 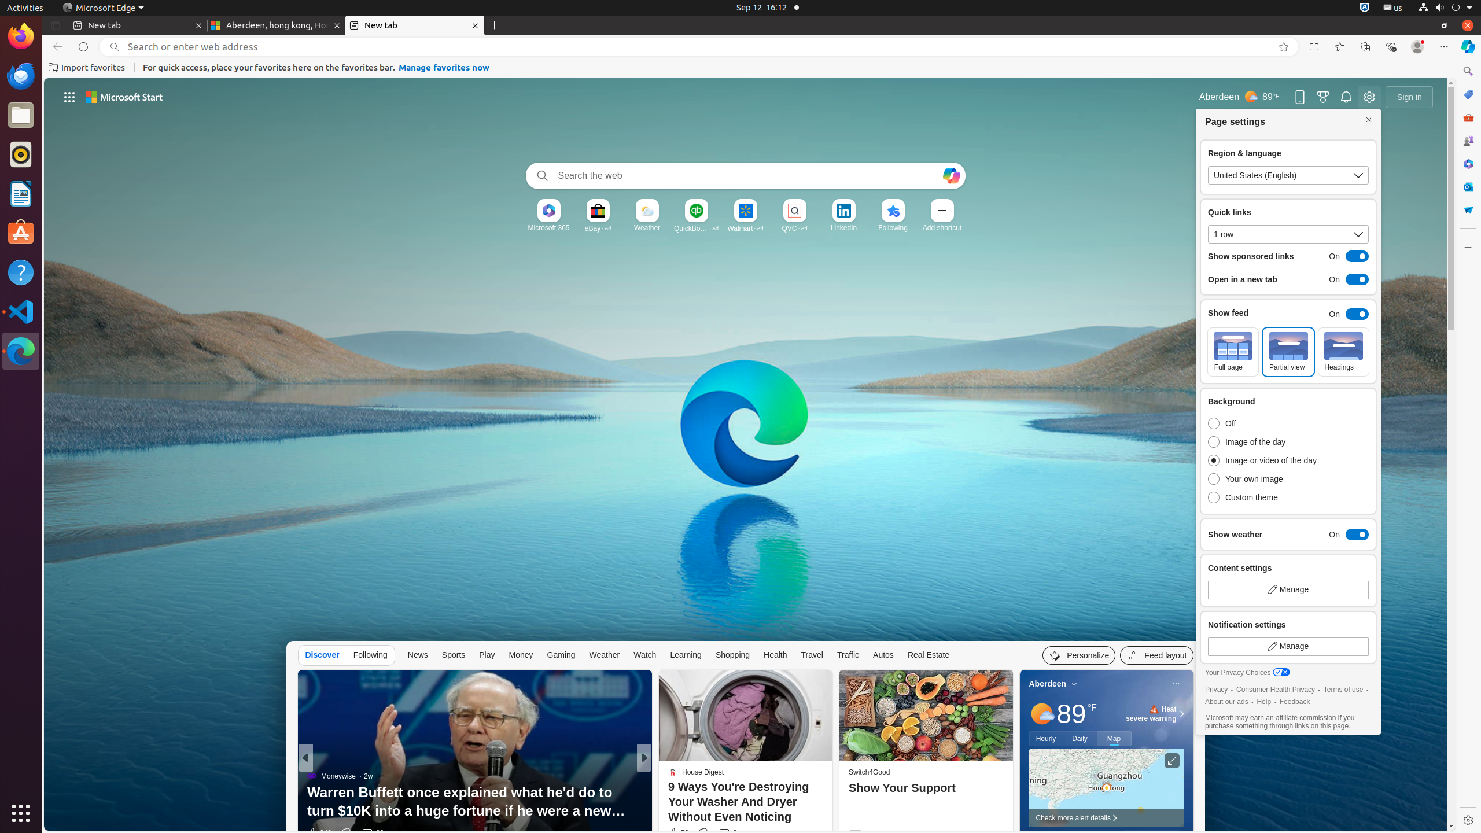 What do you see at coordinates (1264, 702) in the screenshot?
I see `Help` at bounding box center [1264, 702].